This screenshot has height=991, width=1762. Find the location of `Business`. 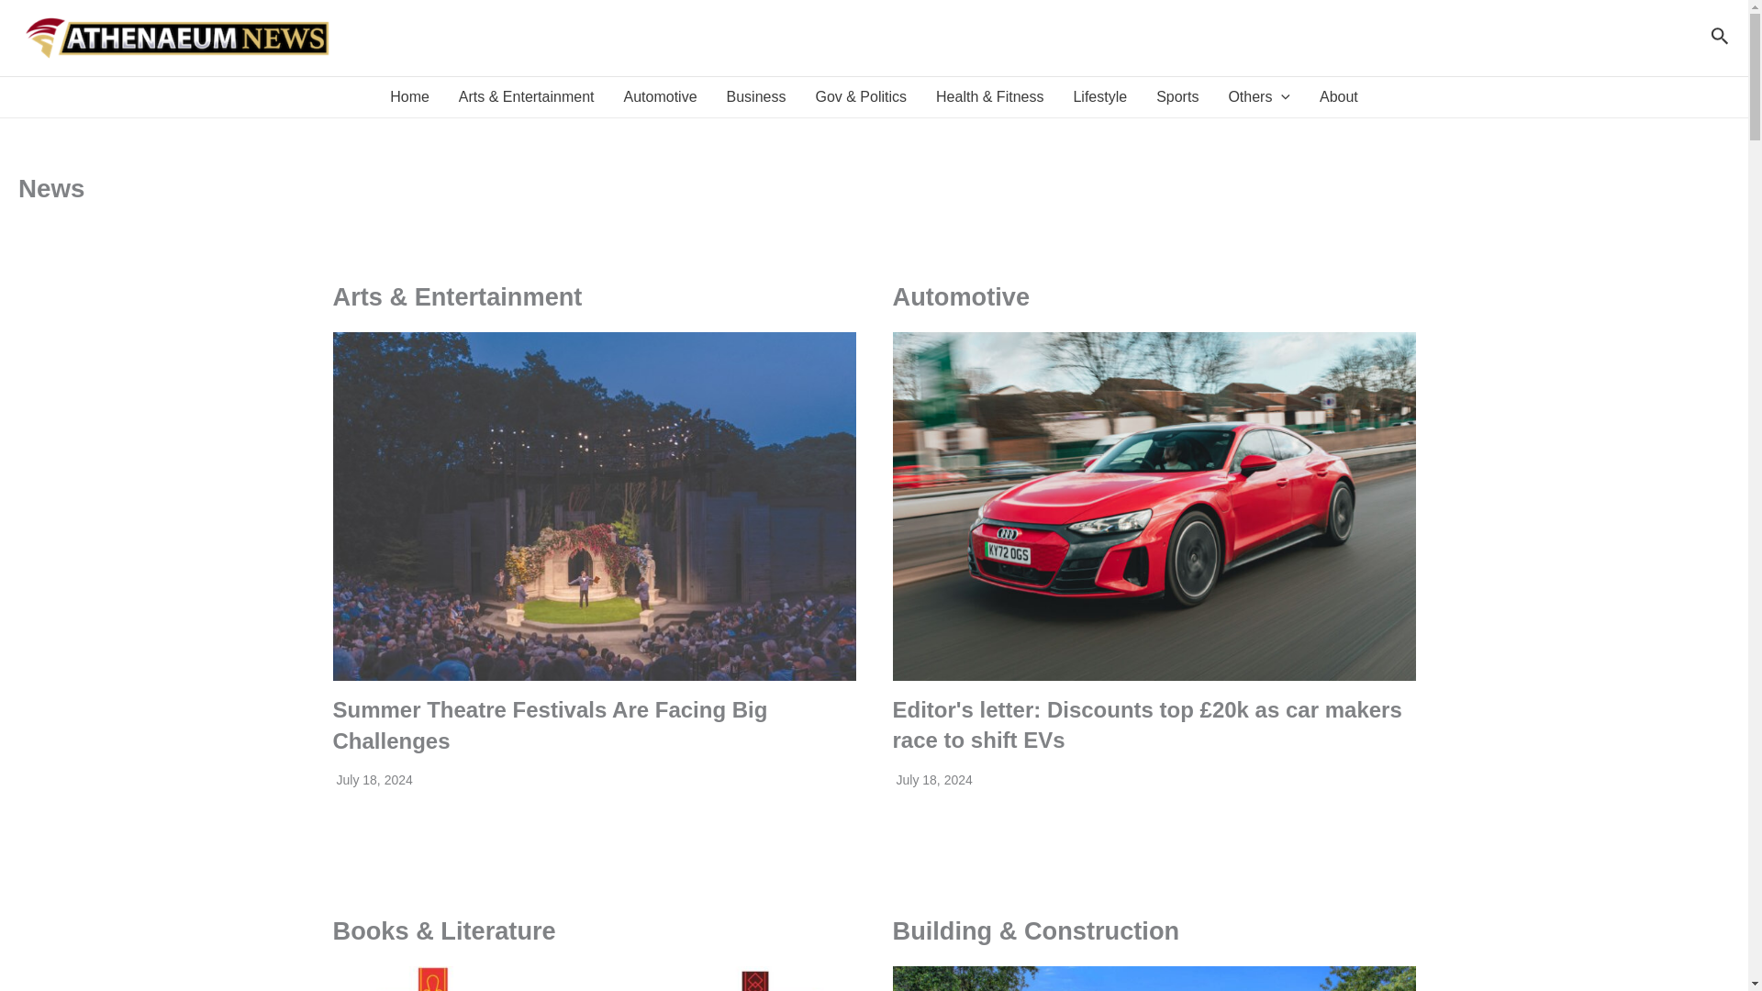

Business is located at coordinates (756, 97).